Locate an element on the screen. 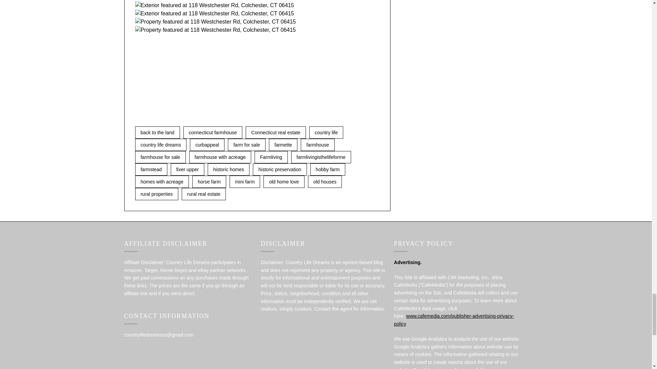 The image size is (657, 369). curbappeal is located at coordinates (207, 145).